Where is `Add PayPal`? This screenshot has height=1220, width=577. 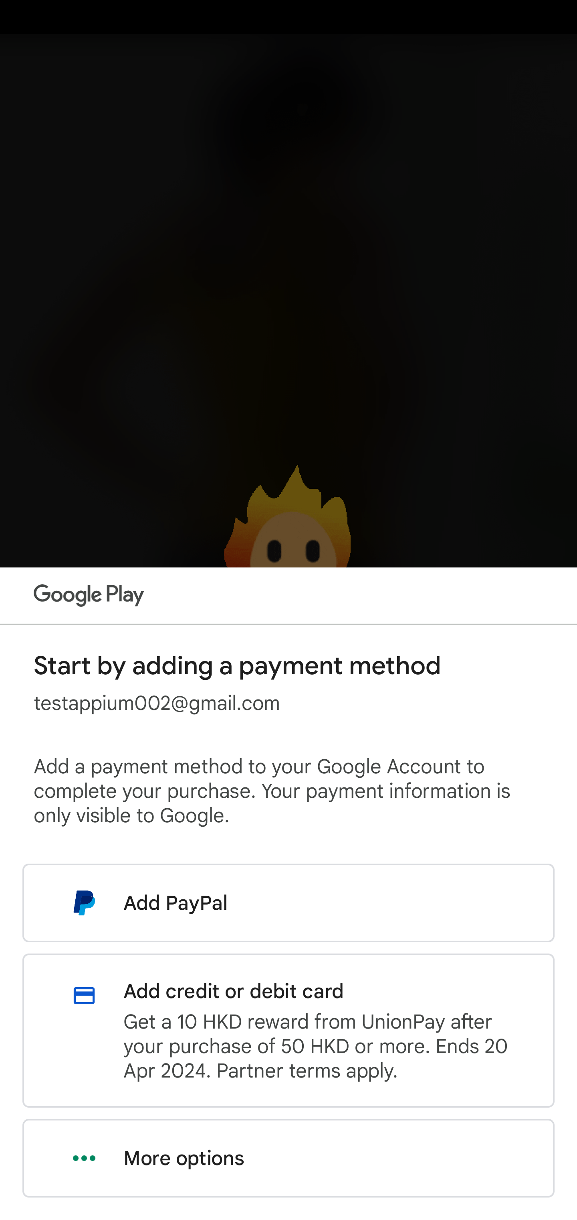 Add PayPal is located at coordinates (288, 903).